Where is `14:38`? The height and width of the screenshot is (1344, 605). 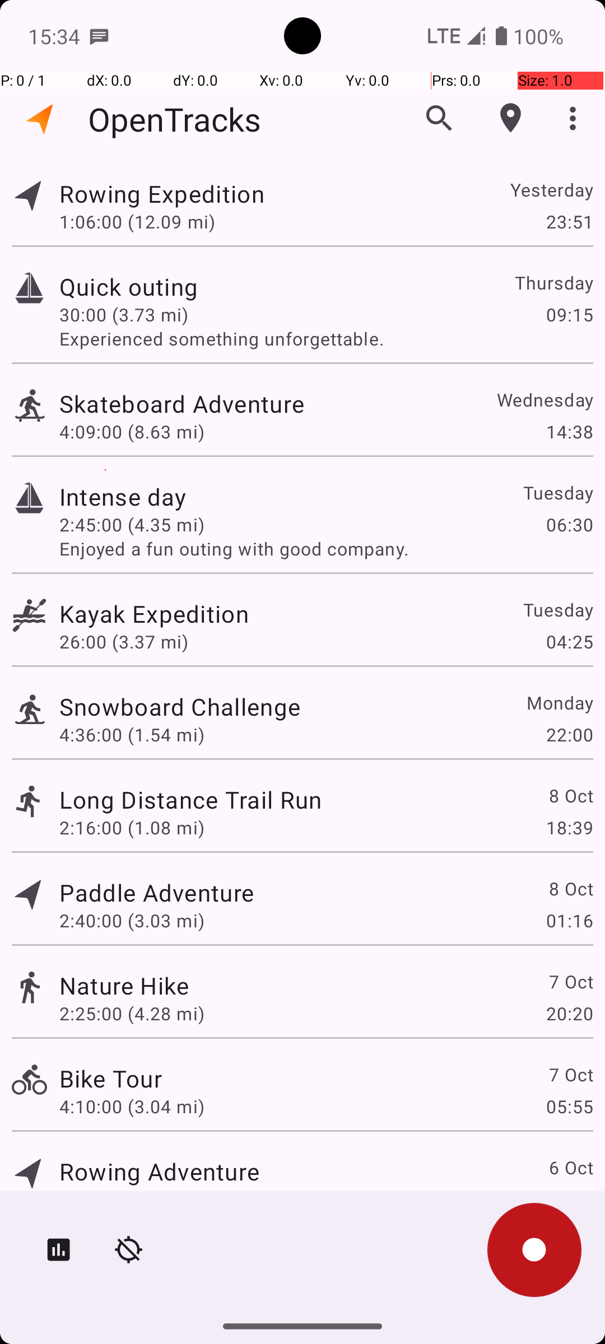 14:38 is located at coordinates (569, 431).